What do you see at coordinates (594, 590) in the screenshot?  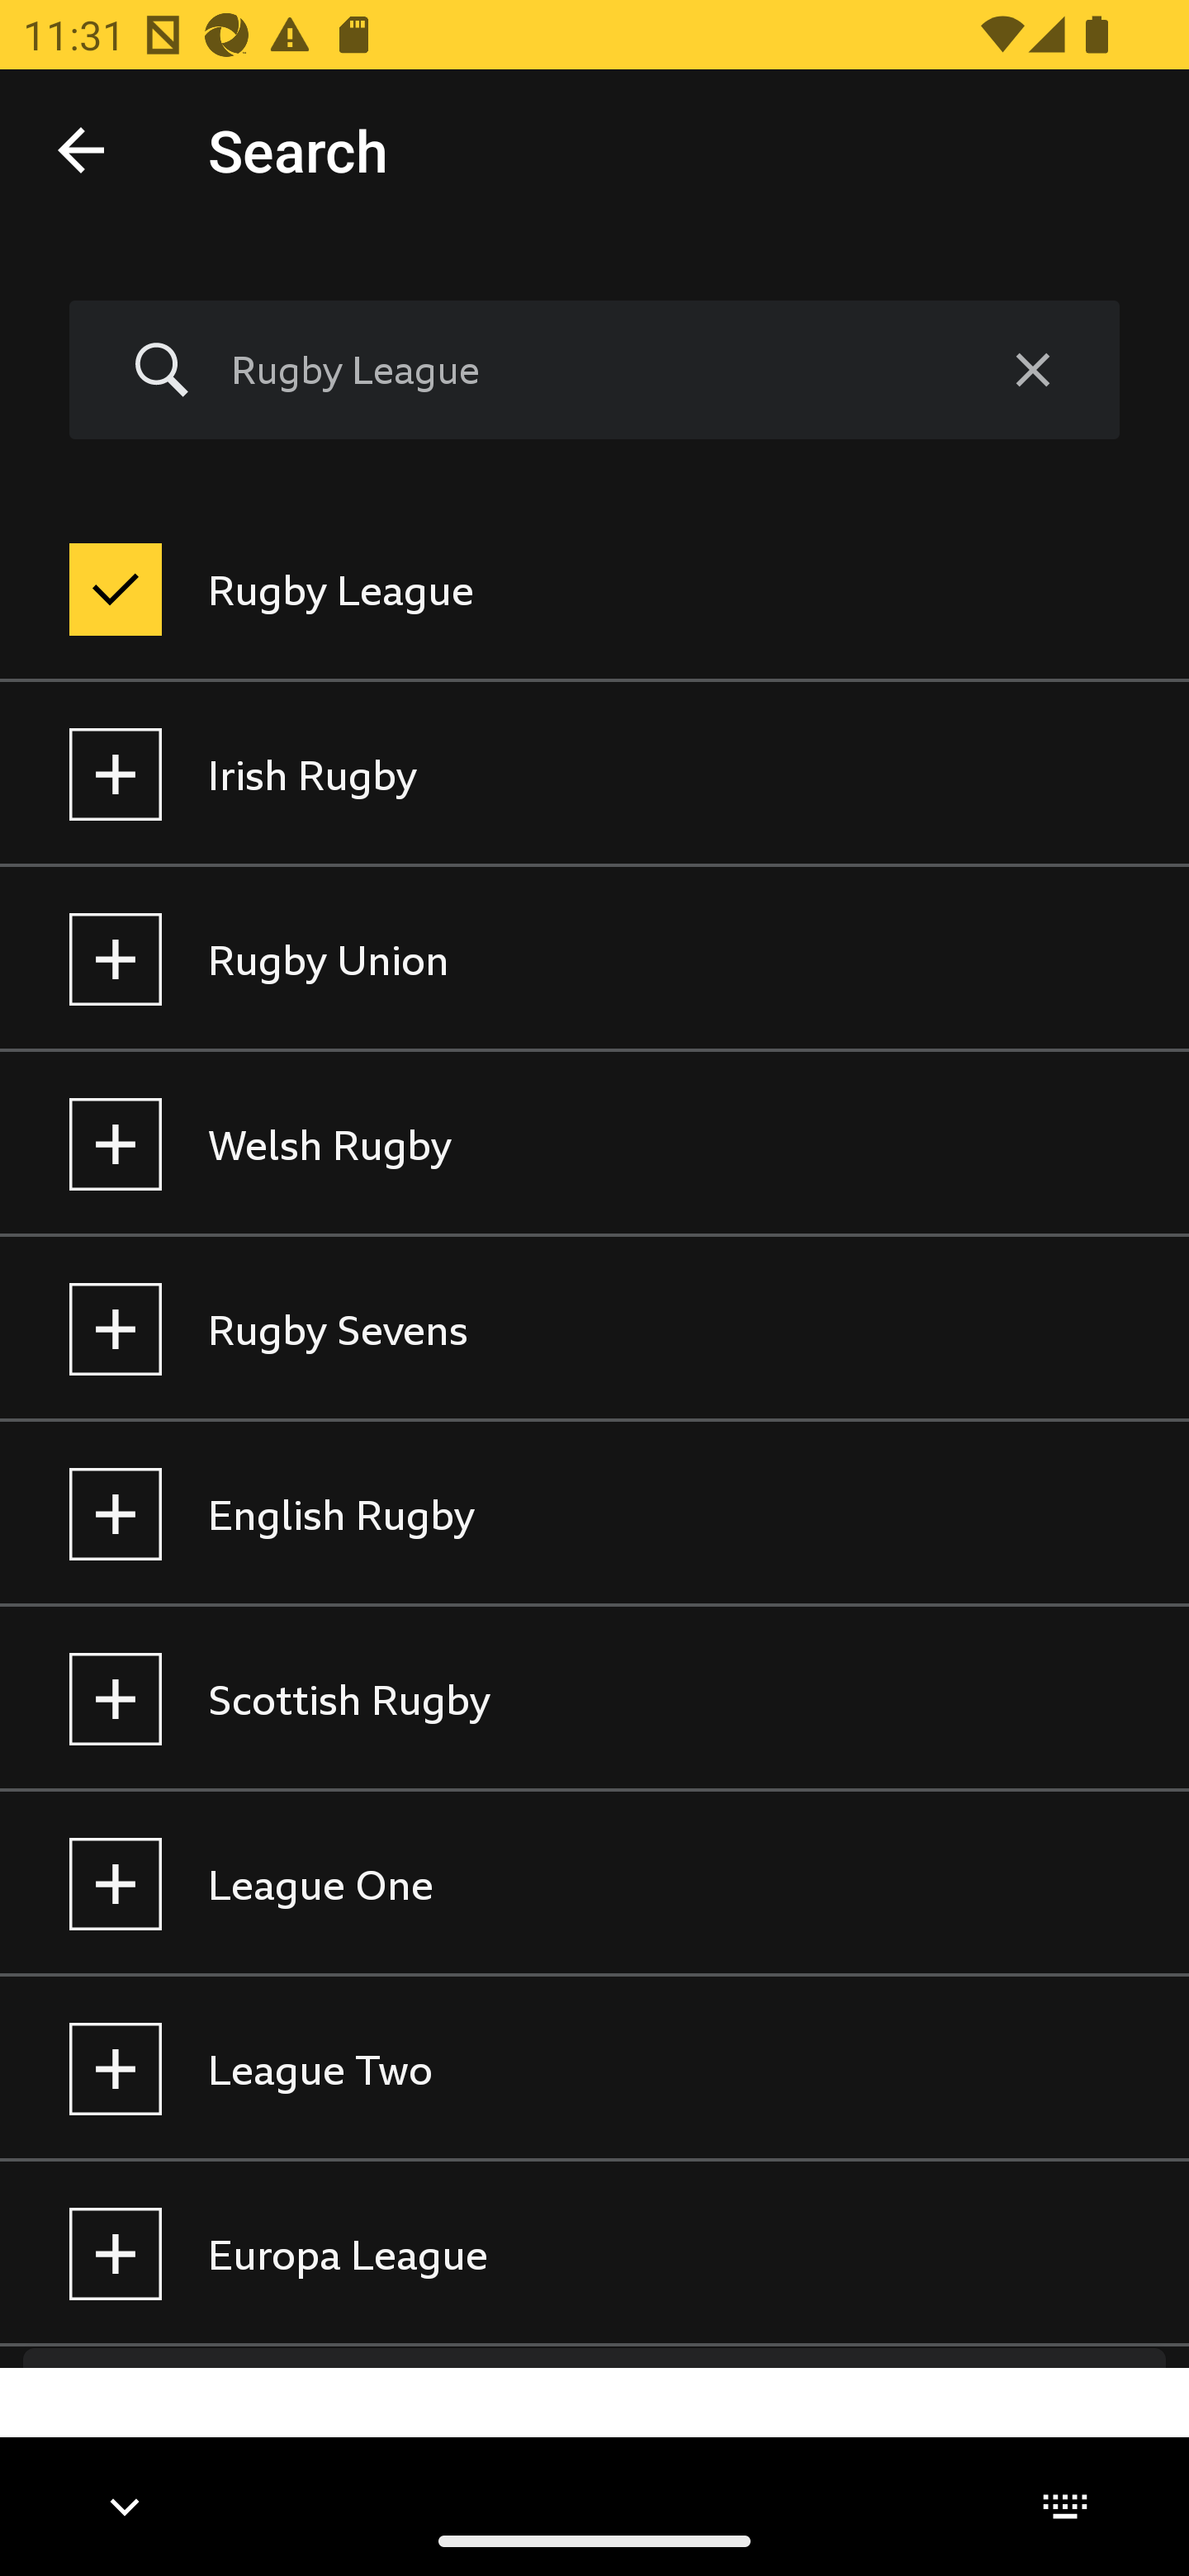 I see `Rugby League` at bounding box center [594, 590].